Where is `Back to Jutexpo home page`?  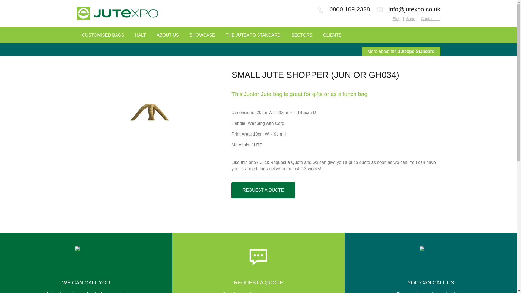 Back to Jutexpo home page is located at coordinates (117, 14).